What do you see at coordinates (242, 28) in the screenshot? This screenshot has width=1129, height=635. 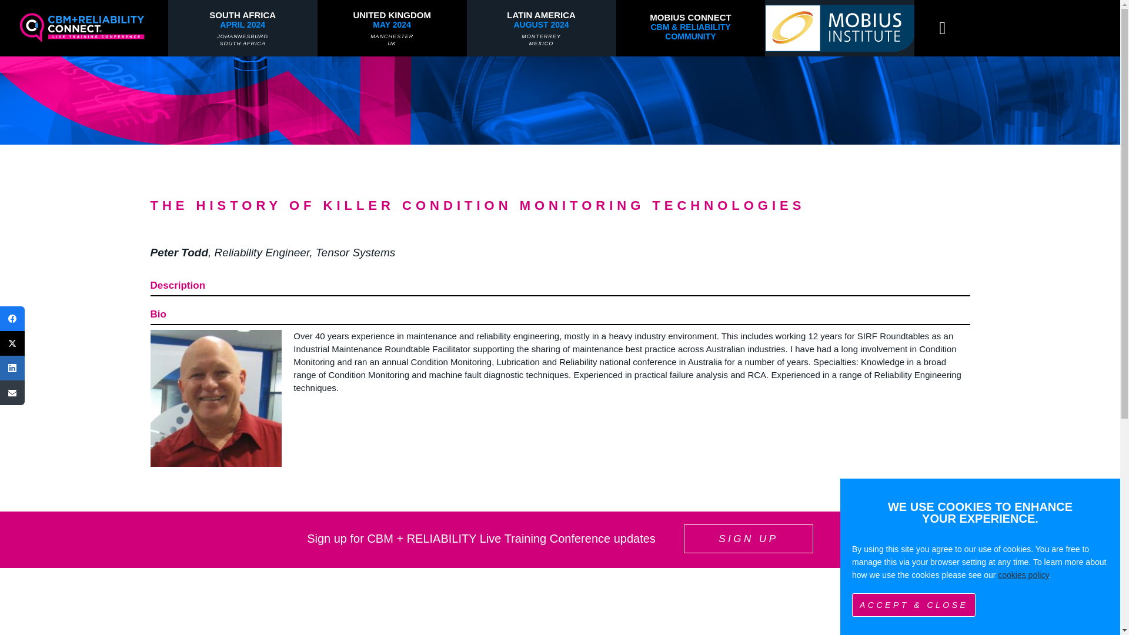 I see `SIGN UP` at bounding box center [242, 28].